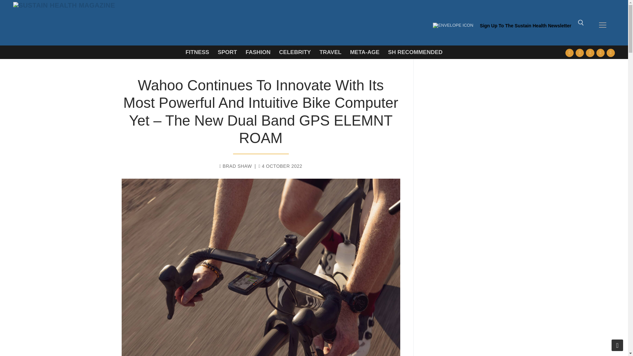 This screenshot has width=633, height=356. Describe the element at coordinates (570, 53) in the screenshot. I see `Facebook` at that location.